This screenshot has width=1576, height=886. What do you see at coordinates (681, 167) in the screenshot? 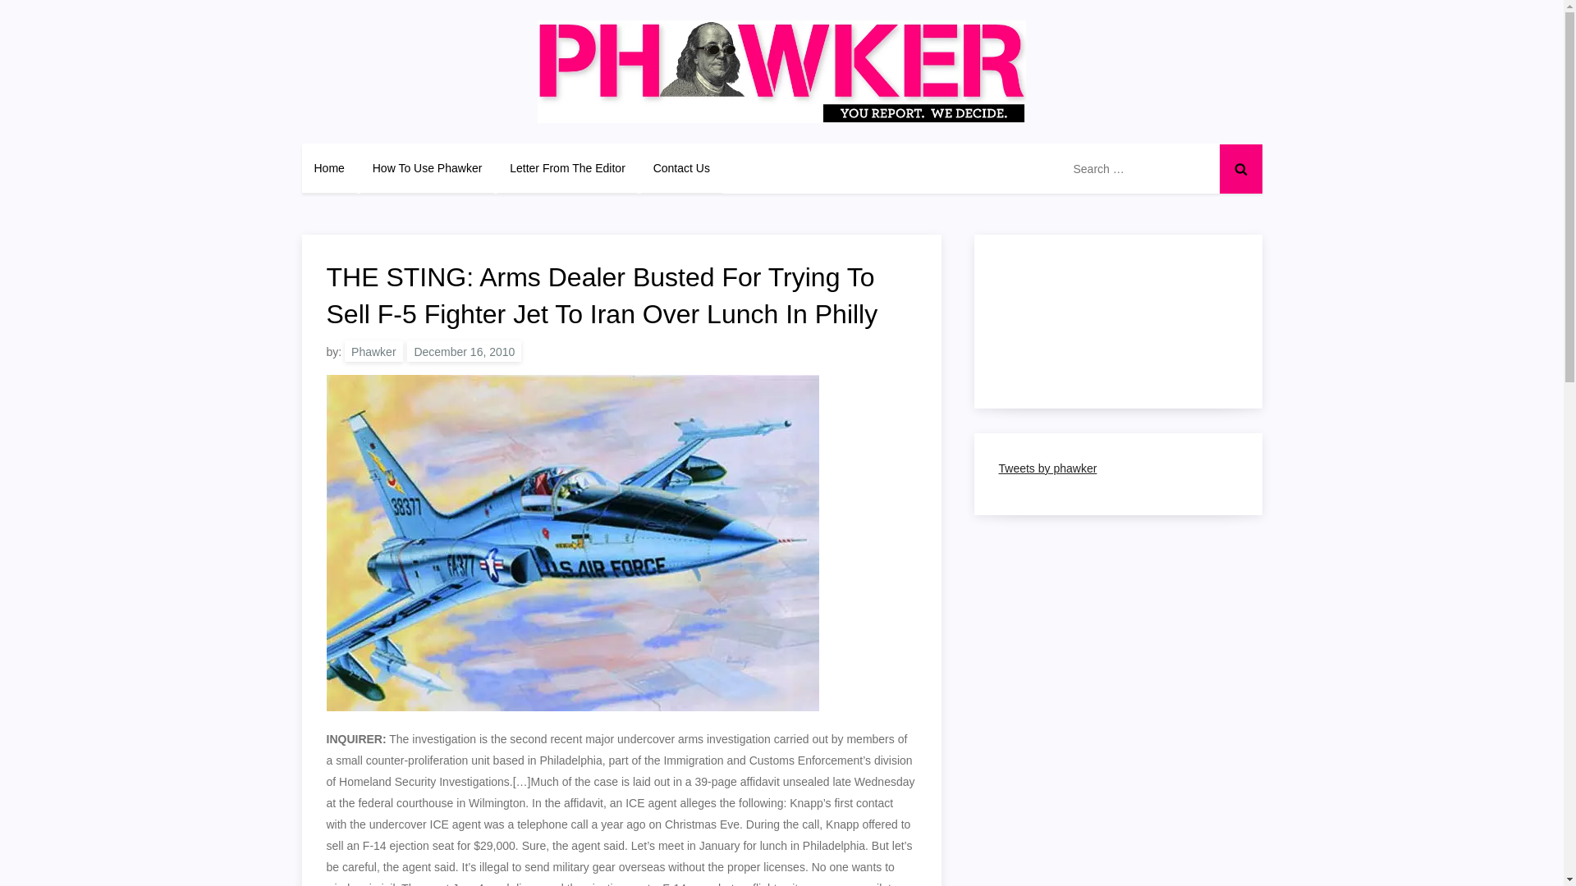
I see `Contact Us` at bounding box center [681, 167].